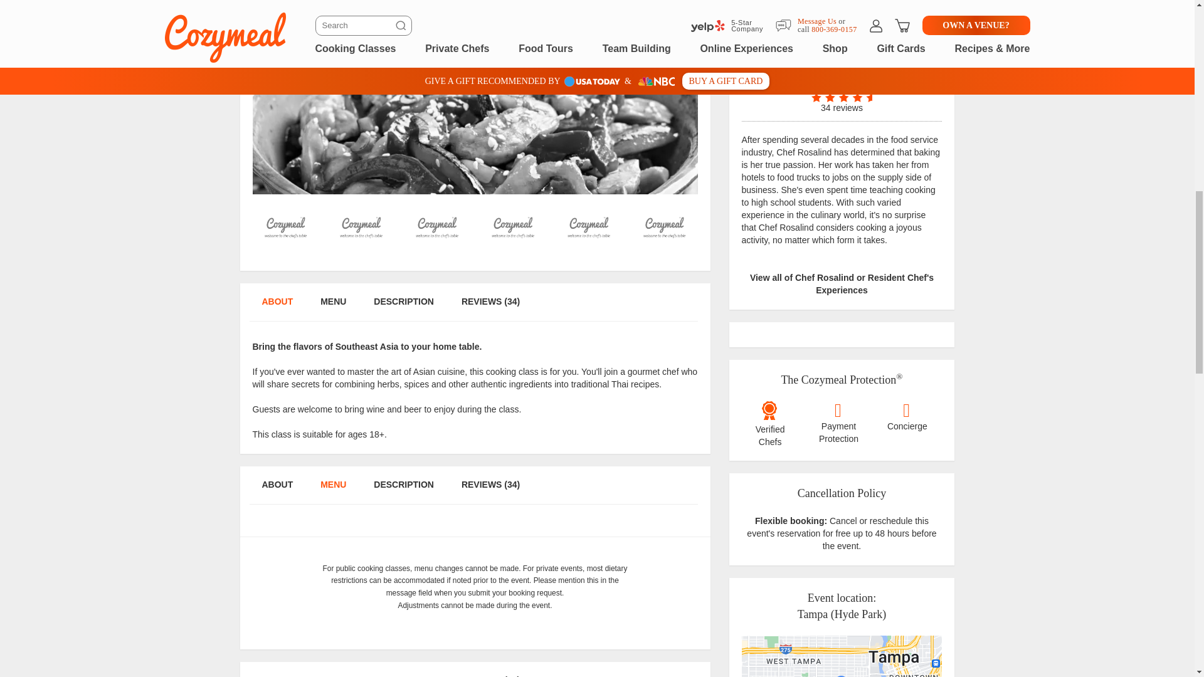 Image resolution: width=1204 pixels, height=677 pixels. What do you see at coordinates (332, 491) in the screenshot?
I see `MENU` at bounding box center [332, 491].